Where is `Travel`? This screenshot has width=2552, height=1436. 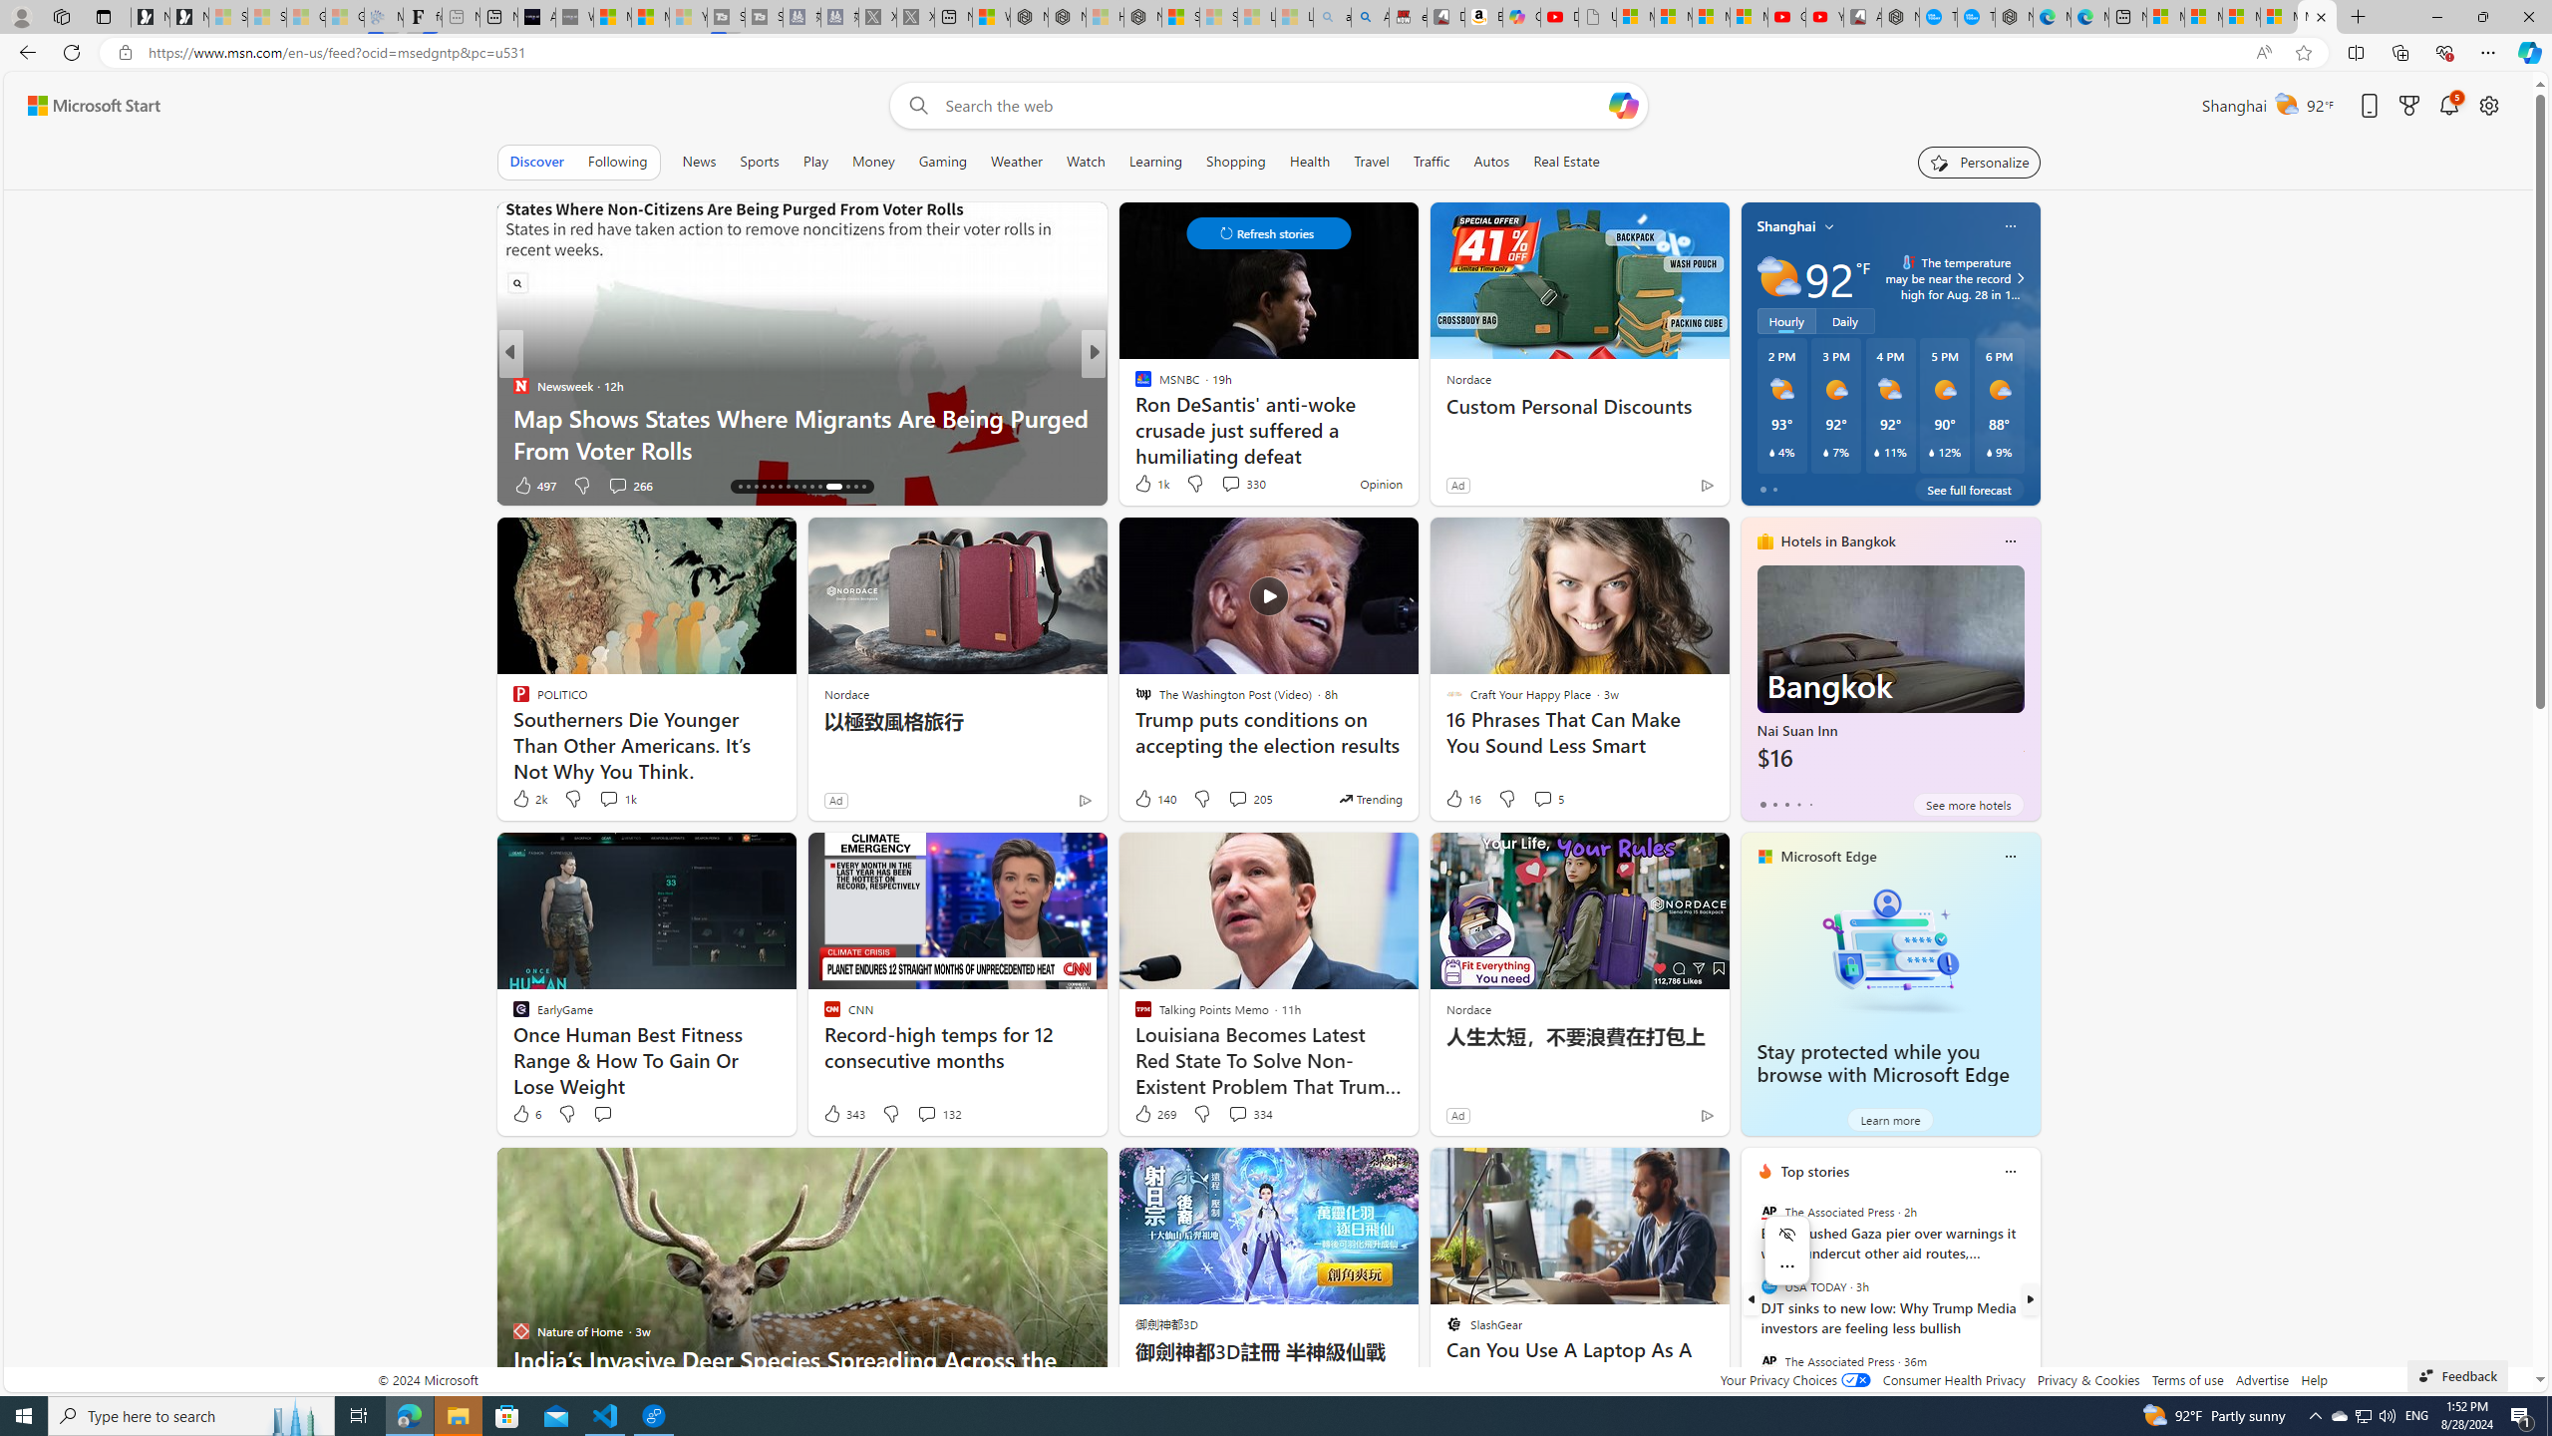
Travel is located at coordinates (1372, 162).